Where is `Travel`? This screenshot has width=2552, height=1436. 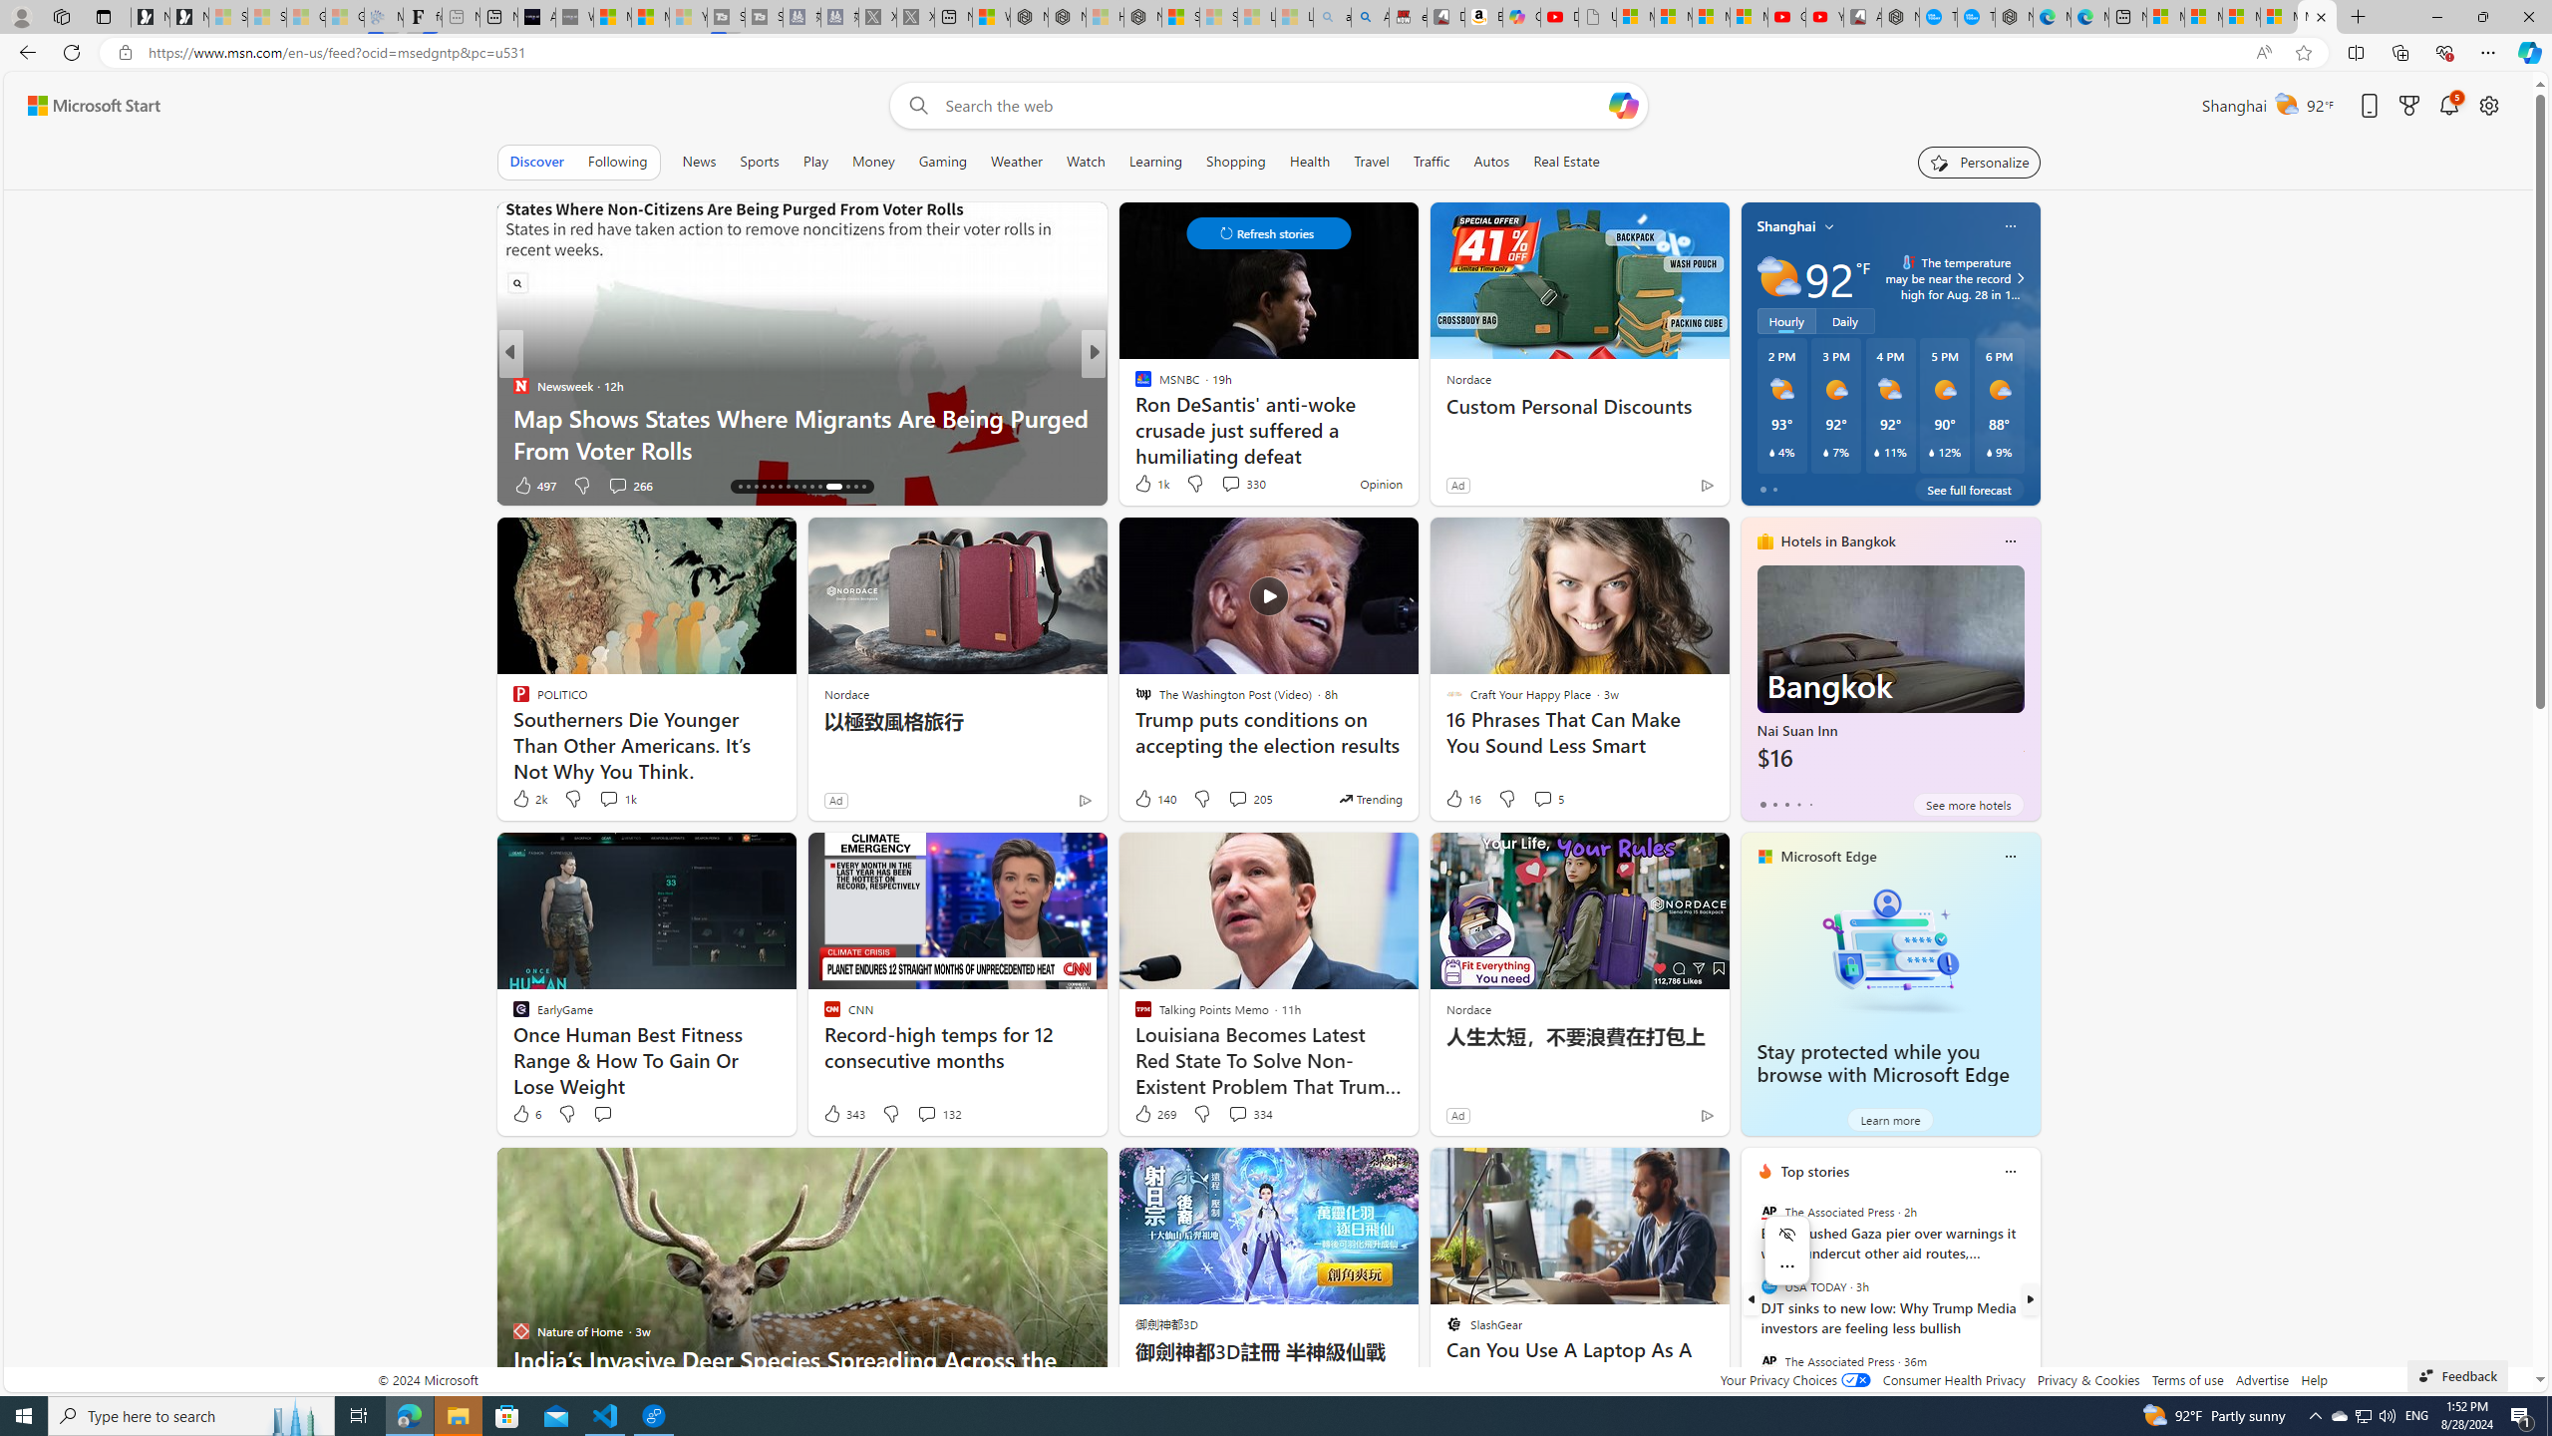
Travel is located at coordinates (1372, 162).